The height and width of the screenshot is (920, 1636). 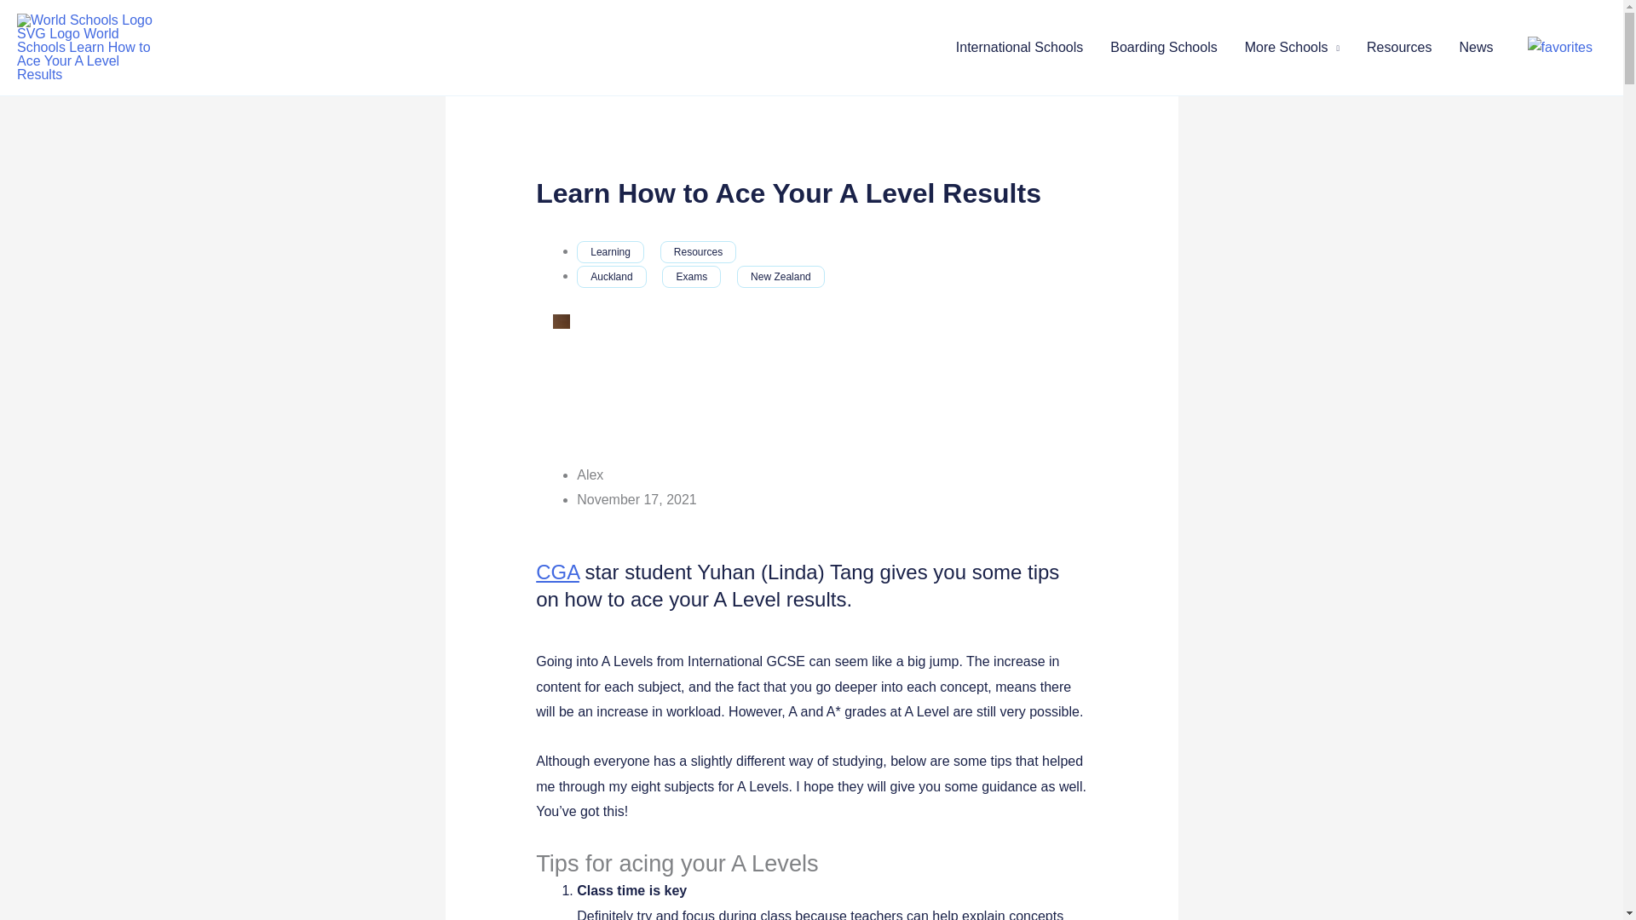 What do you see at coordinates (1292, 48) in the screenshot?
I see `More Schools` at bounding box center [1292, 48].